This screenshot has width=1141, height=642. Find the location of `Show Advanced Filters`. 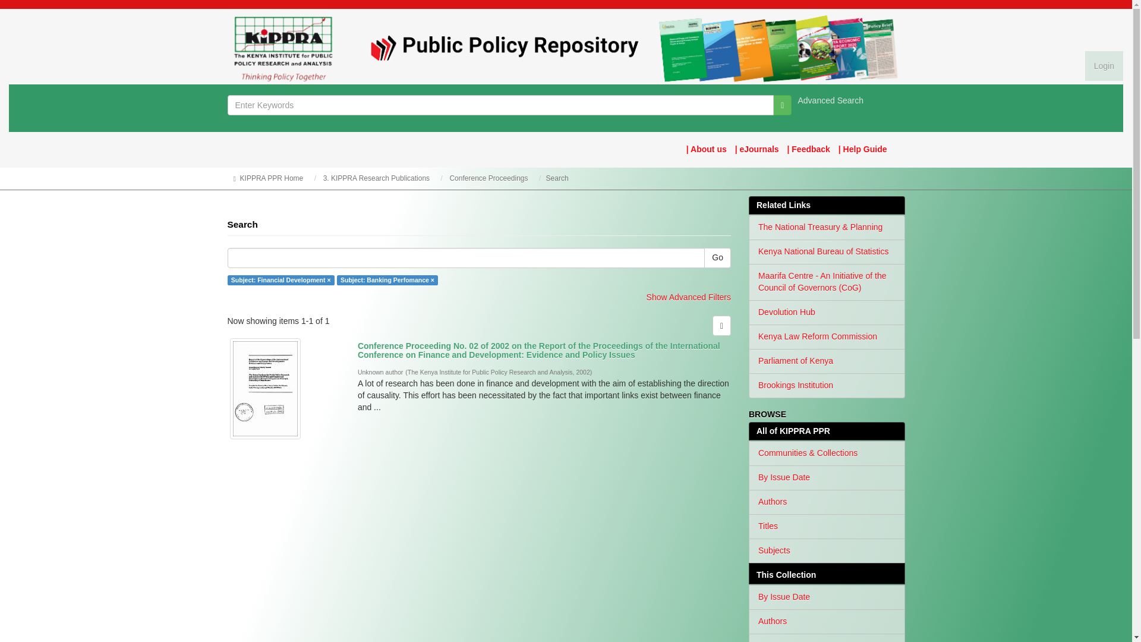

Show Advanced Filters is located at coordinates (689, 297).